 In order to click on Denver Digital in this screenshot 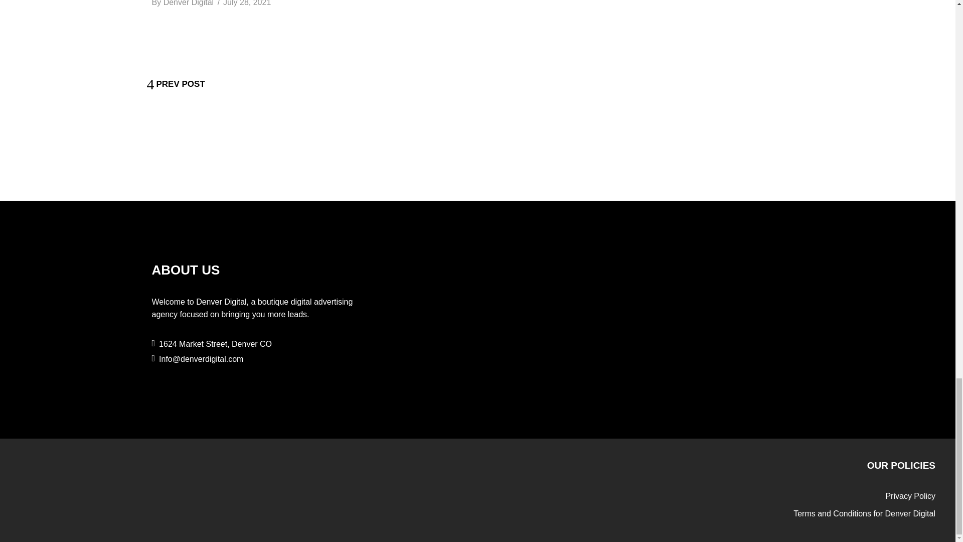, I will do `click(189, 3)`.